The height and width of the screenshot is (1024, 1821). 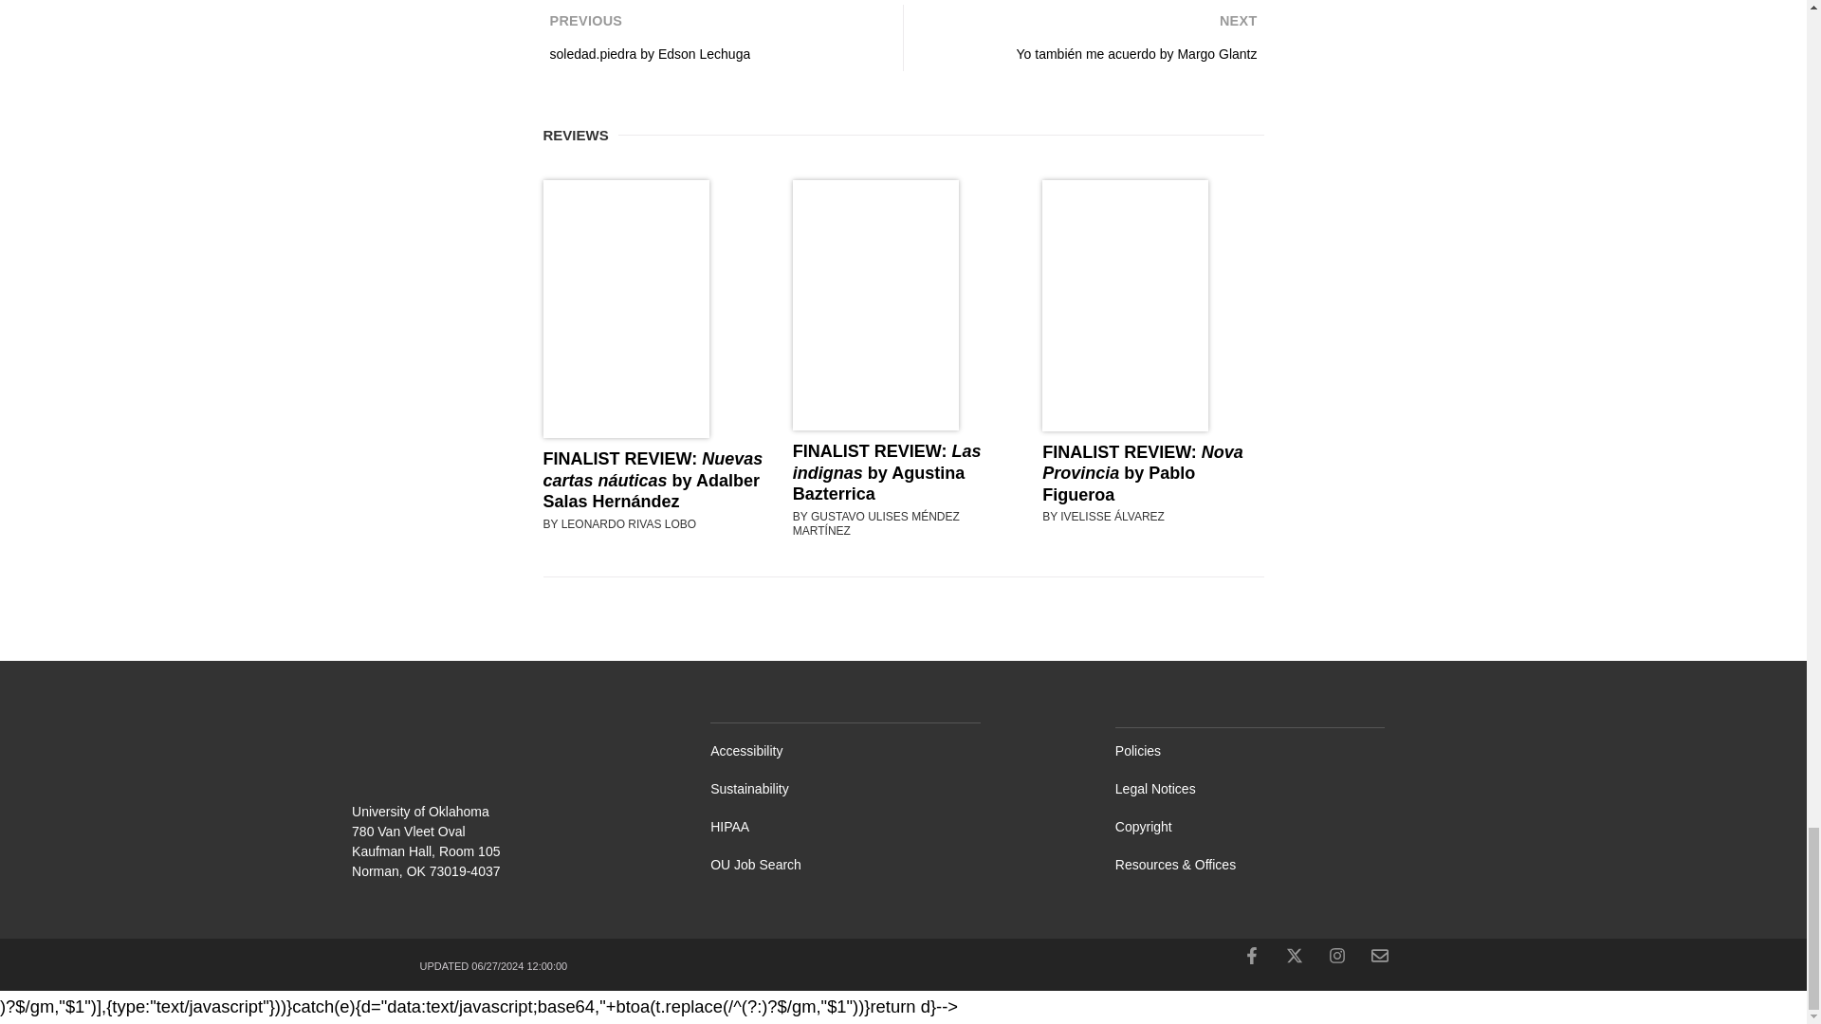 I want to click on FINALIST REVIEW: Nova Provincia by Pablo Figueroa, so click(x=903, y=865).